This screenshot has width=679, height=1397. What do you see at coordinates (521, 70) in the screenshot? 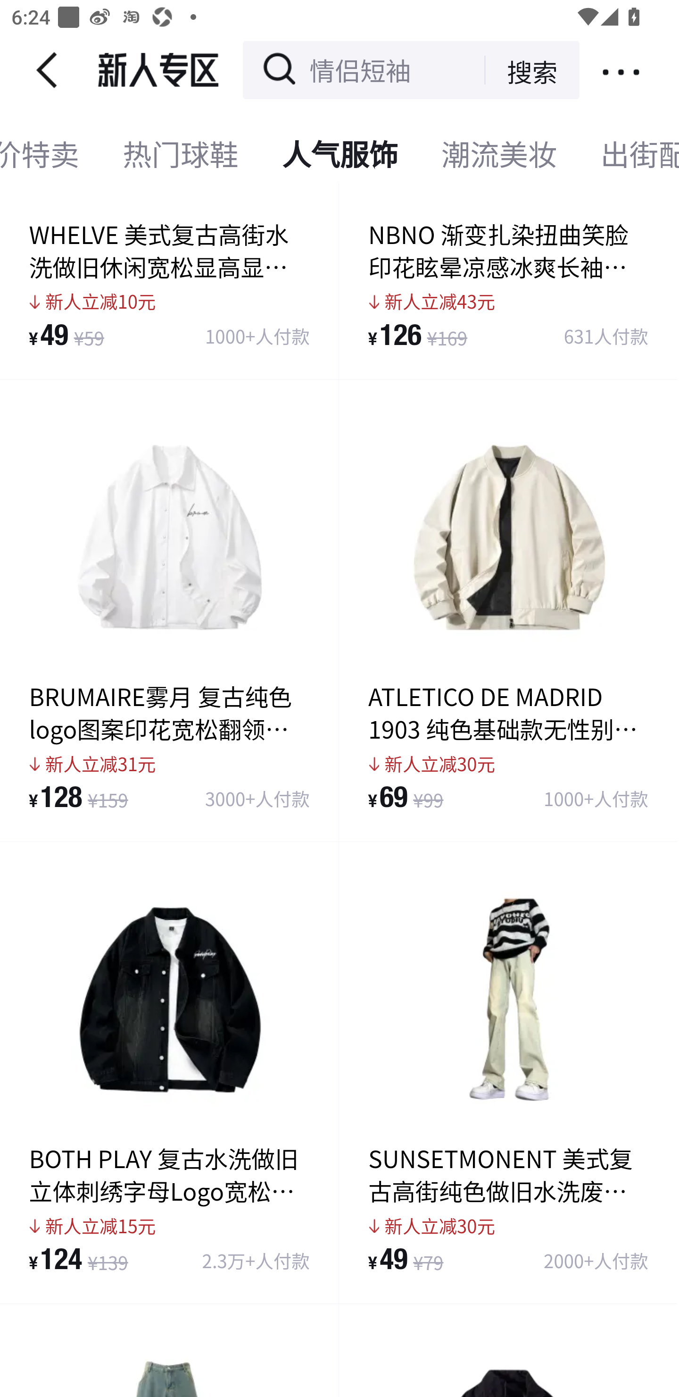
I see `搜索` at bounding box center [521, 70].